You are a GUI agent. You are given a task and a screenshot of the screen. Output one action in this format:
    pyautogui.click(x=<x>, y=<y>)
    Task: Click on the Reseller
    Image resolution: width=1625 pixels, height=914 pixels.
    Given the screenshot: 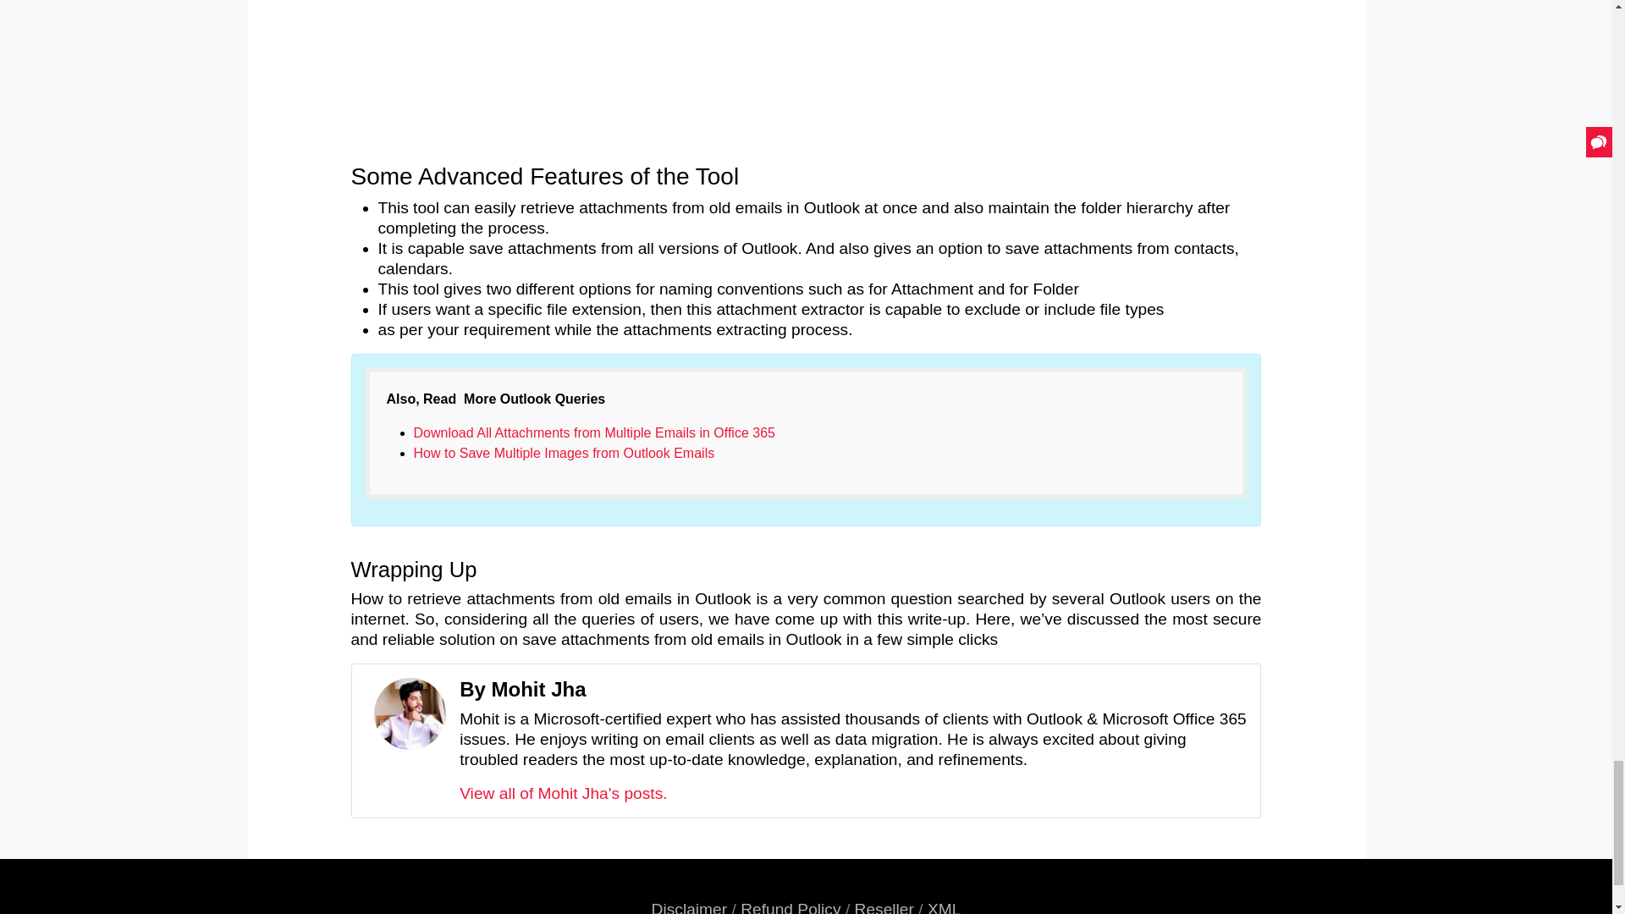 What is the action you would take?
    pyautogui.click(x=884, y=907)
    